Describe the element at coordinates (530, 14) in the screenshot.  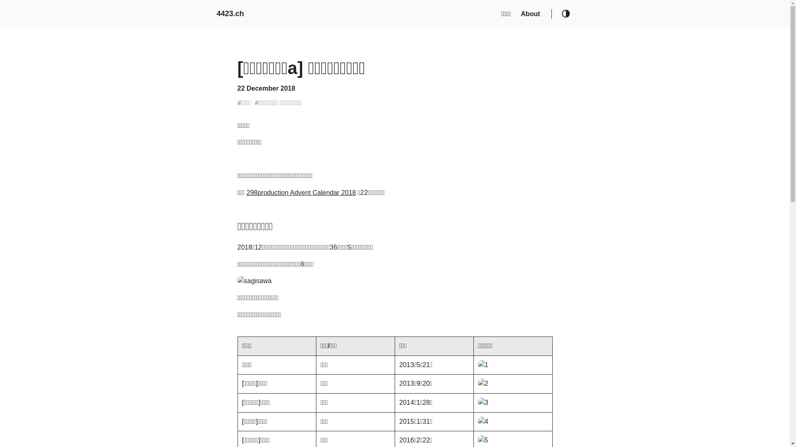
I see `About` at that location.